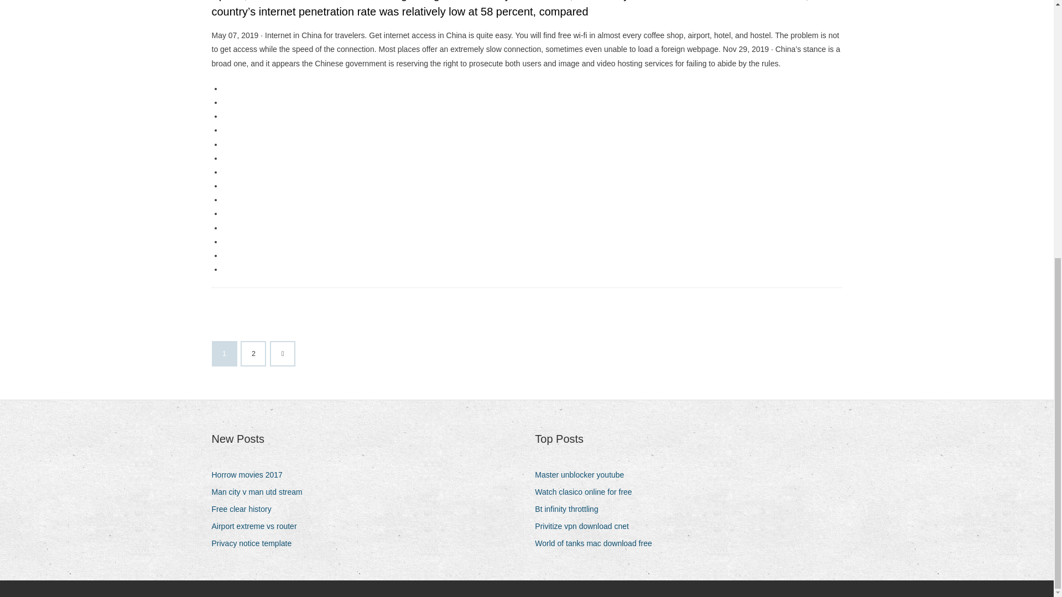 This screenshot has height=597, width=1062. Describe the element at coordinates (253, 353) in the screenshot. I see `2` at that location.